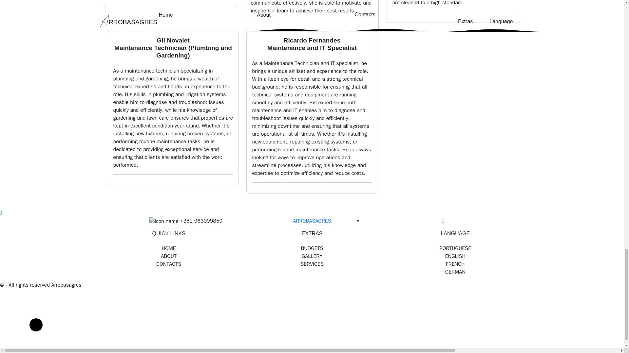 The height and width of the screenshot is (353, 629). I want to click on ARROBASAGRES, so click(312, 221).